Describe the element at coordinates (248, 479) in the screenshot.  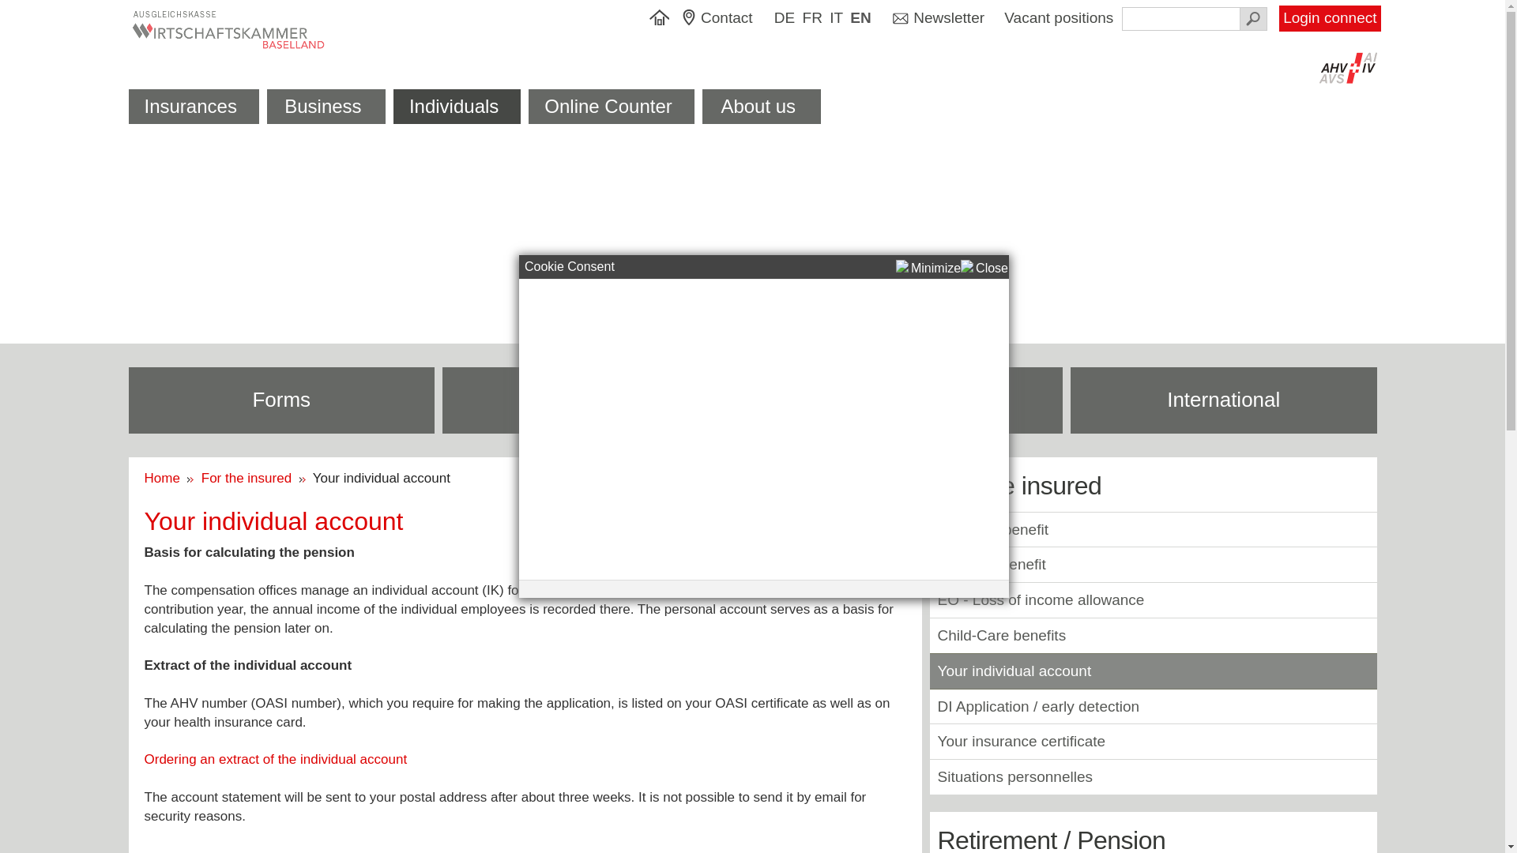
I see ` For the insured ` at that location.